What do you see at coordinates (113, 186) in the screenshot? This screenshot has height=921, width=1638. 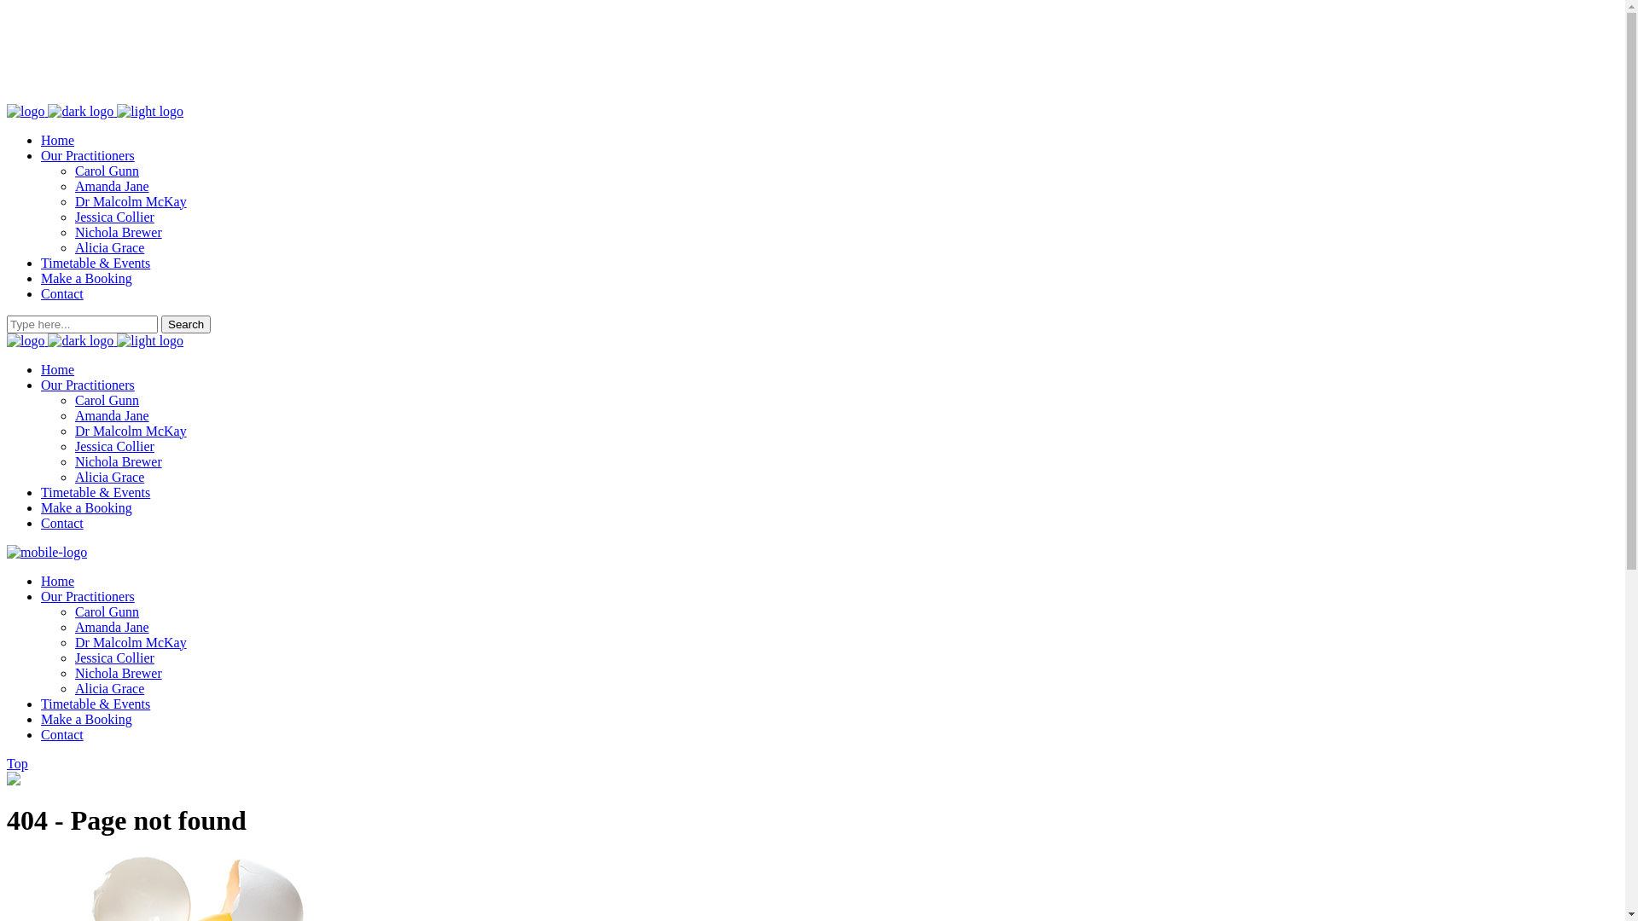 I see `Amanda Jane` at bounding box center [113, 186].